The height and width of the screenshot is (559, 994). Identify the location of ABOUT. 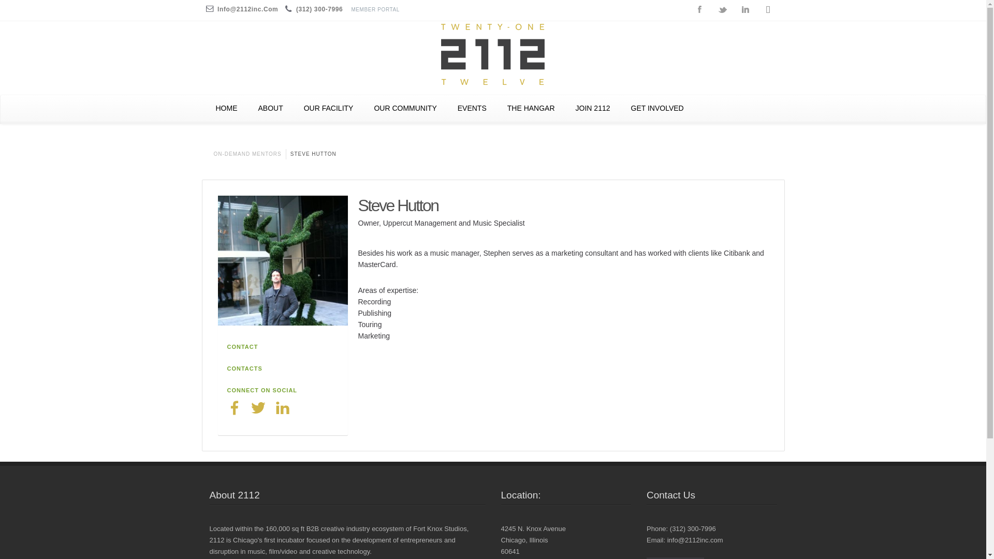
(270, 108).